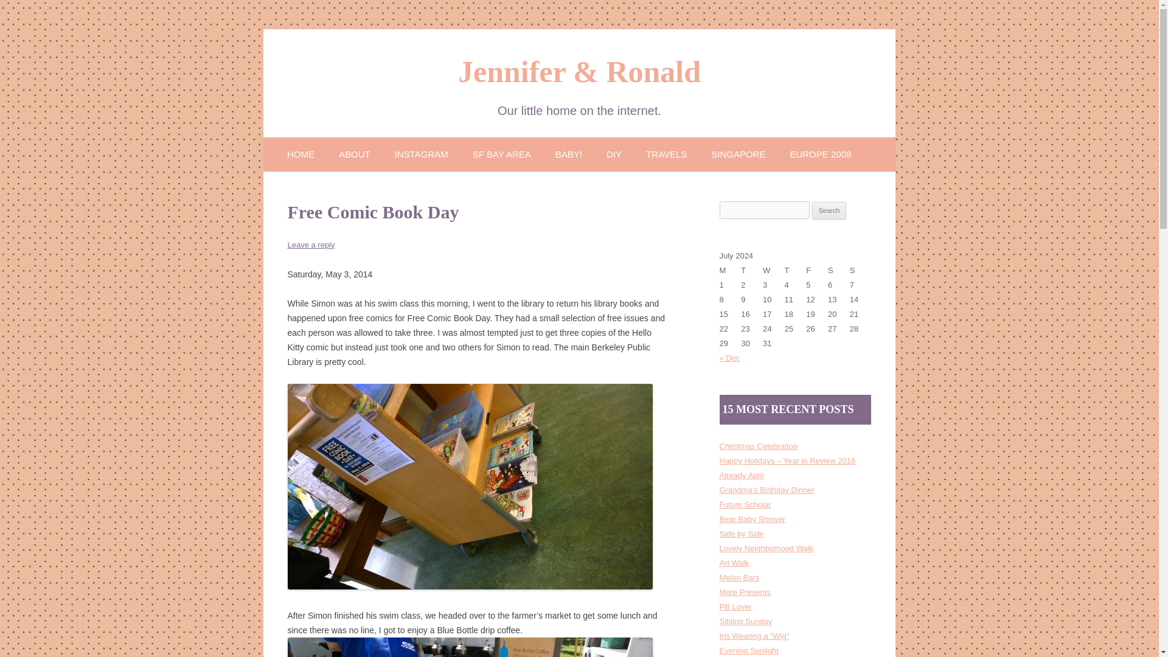 This screenshot has height=657, width=1168. I want to click on Sibling Sunday, so click(746, 622).